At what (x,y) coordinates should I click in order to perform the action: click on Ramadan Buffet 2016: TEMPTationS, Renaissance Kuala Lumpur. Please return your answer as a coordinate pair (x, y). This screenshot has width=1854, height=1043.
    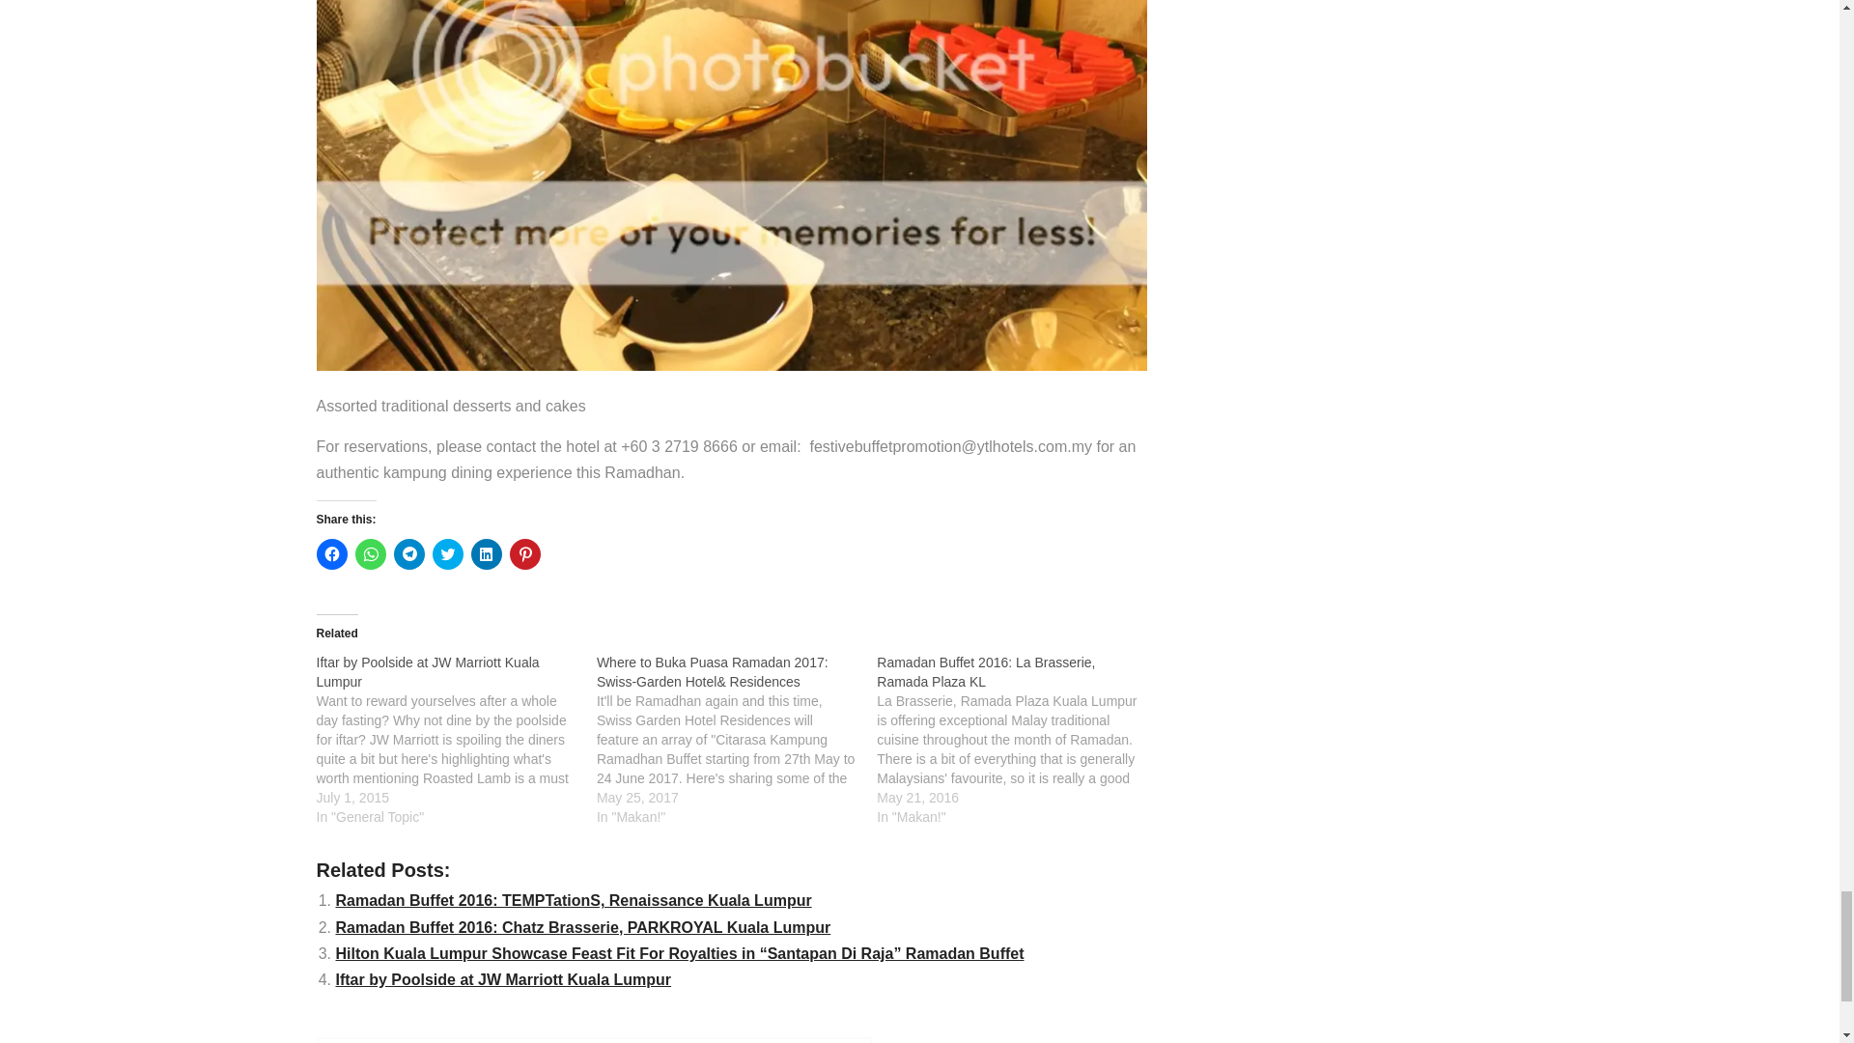
    Looking at the image, I should click on (574, 900).